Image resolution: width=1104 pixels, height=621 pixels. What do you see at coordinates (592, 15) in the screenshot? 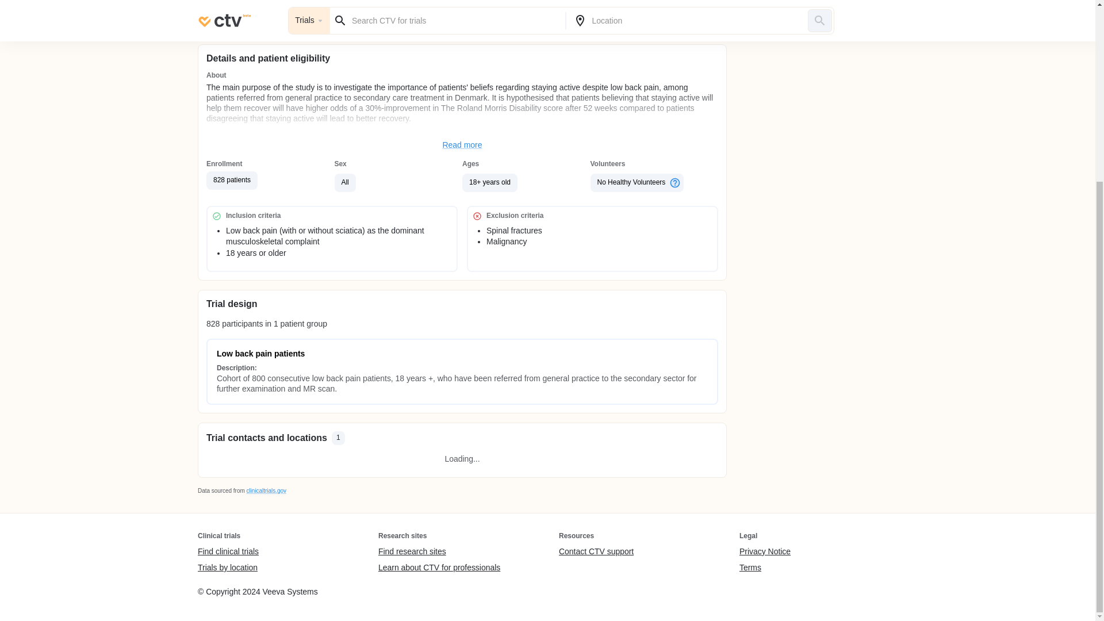
I see `View location` at bounding box center [592, 15].